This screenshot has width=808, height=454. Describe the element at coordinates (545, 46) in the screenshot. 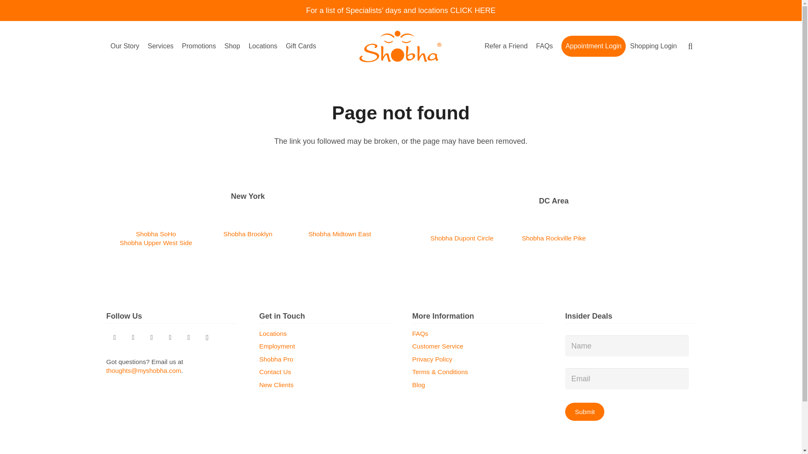

I see `FAQs` at that location.